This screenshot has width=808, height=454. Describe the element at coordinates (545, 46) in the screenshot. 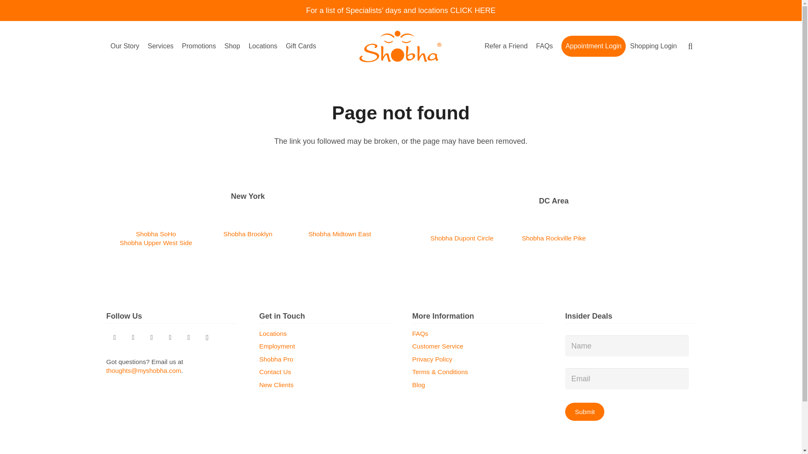

I see `FAQs` at that location.